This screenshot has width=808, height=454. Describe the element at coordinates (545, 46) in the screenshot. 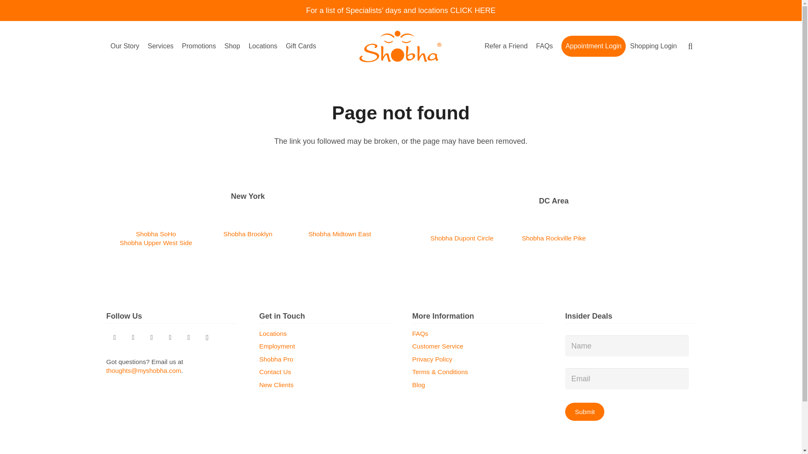

I see `FAQs` at that location.